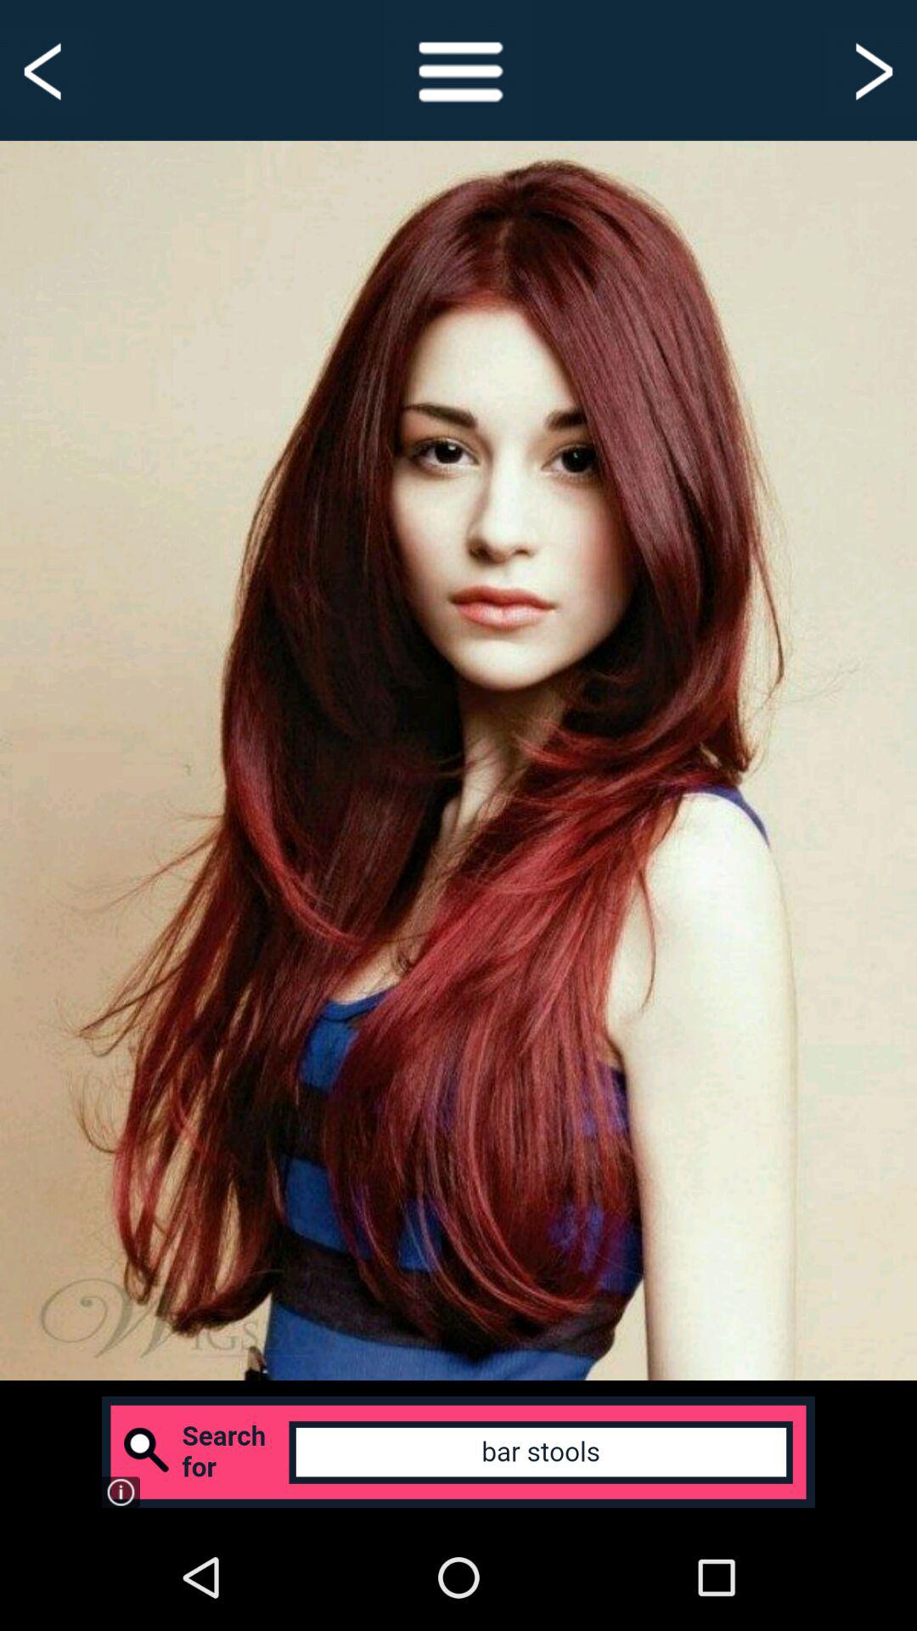 The image size is (917, 1631). I want to click on the button is used to go back, so click(46, 70).